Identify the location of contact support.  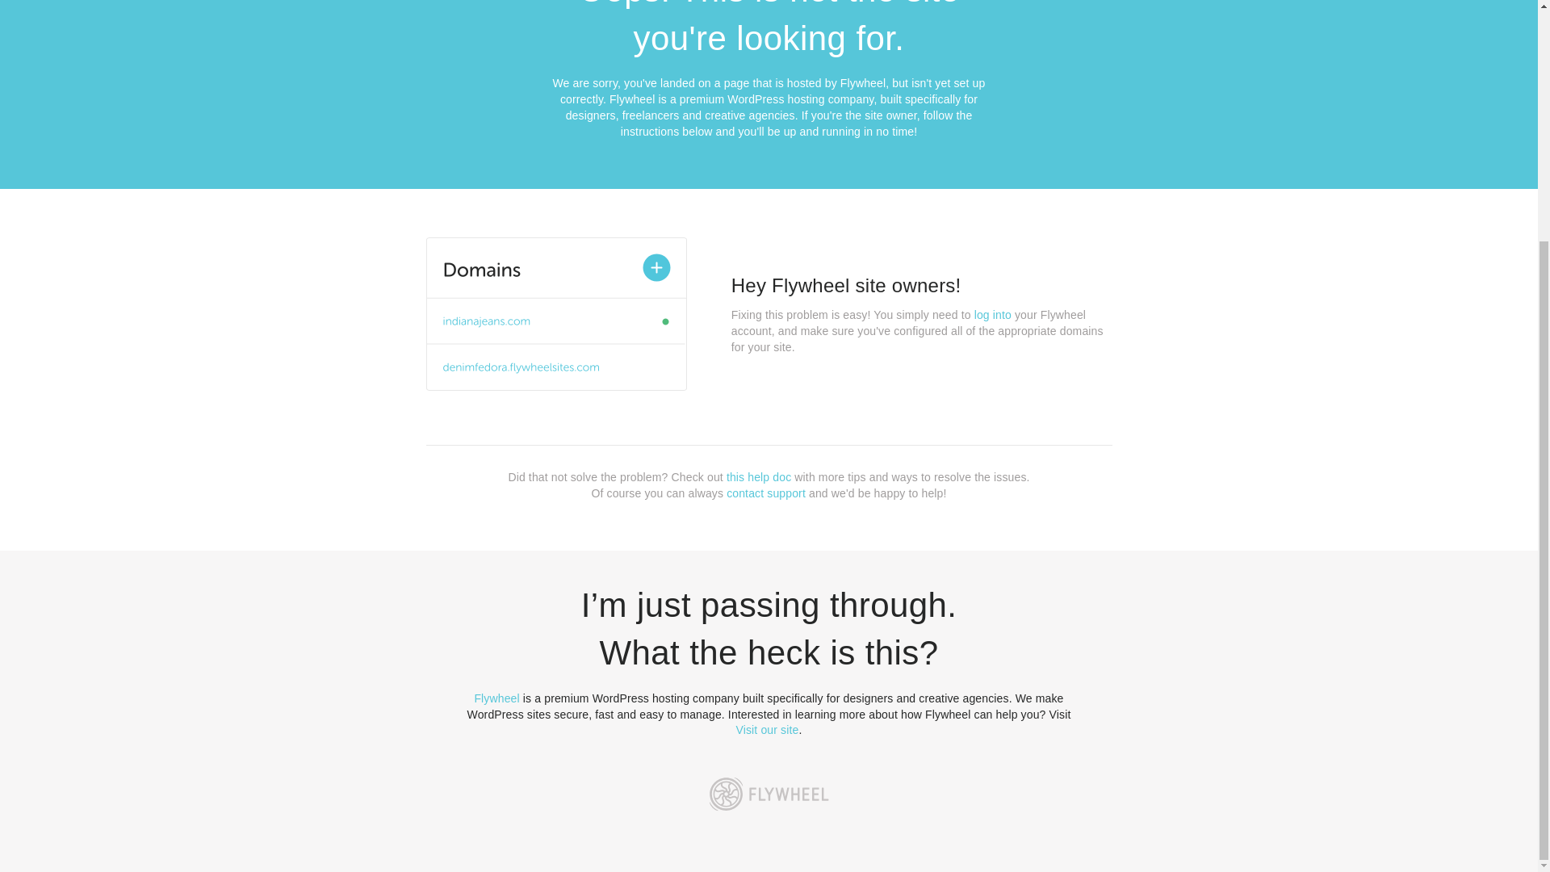
(766, 493).